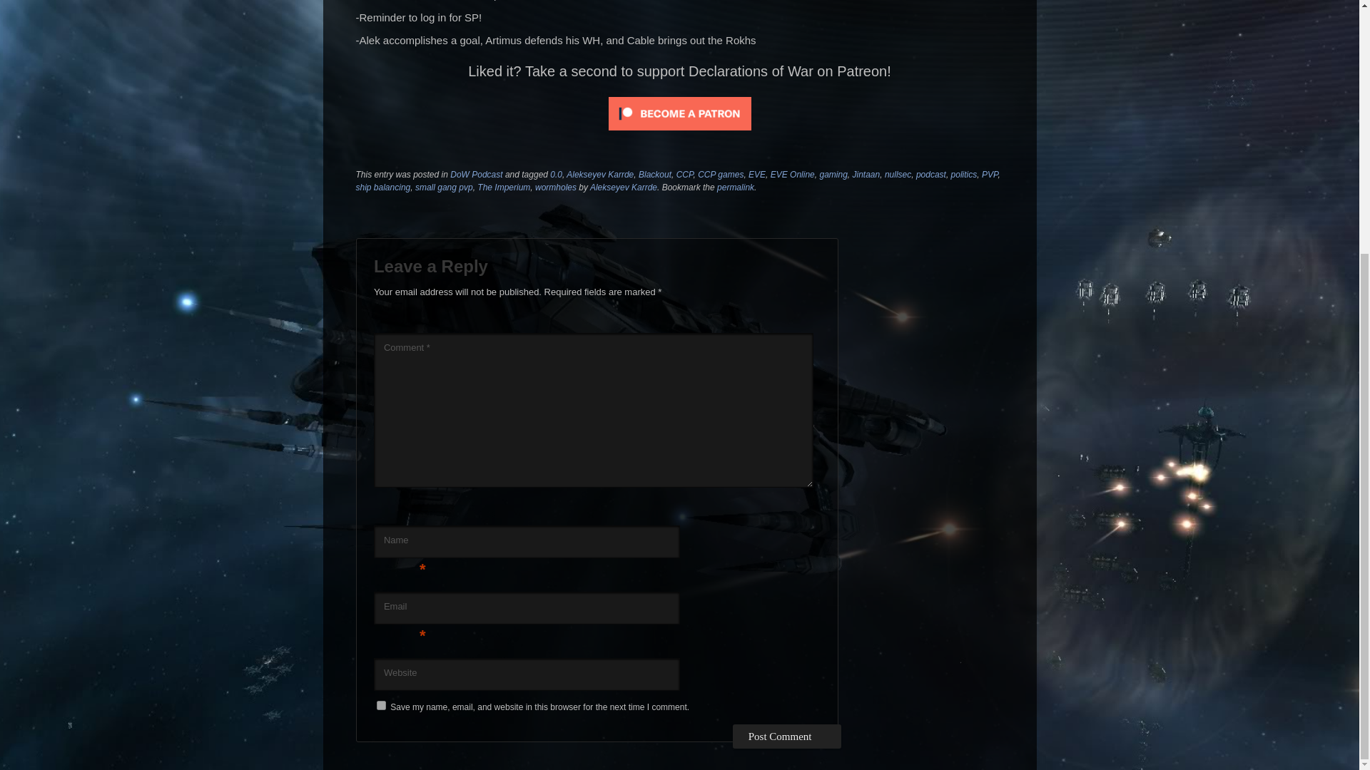  I want to click on wormholes, so click(556, 187).